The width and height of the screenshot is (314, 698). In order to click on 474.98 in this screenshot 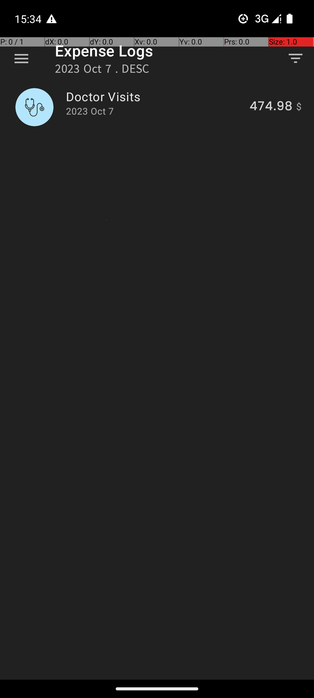, I will do `click(271, 107)`.